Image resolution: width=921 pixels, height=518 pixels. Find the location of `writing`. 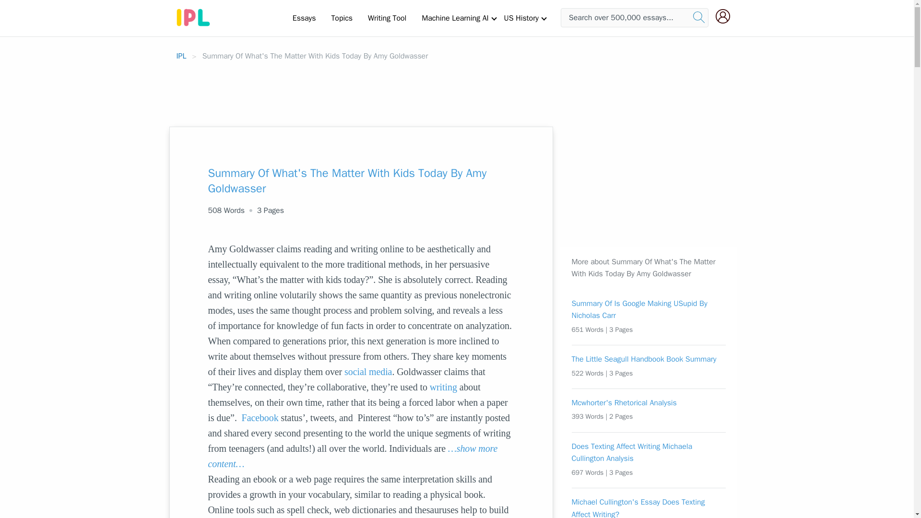

writing is located at coordinates (443, 387).